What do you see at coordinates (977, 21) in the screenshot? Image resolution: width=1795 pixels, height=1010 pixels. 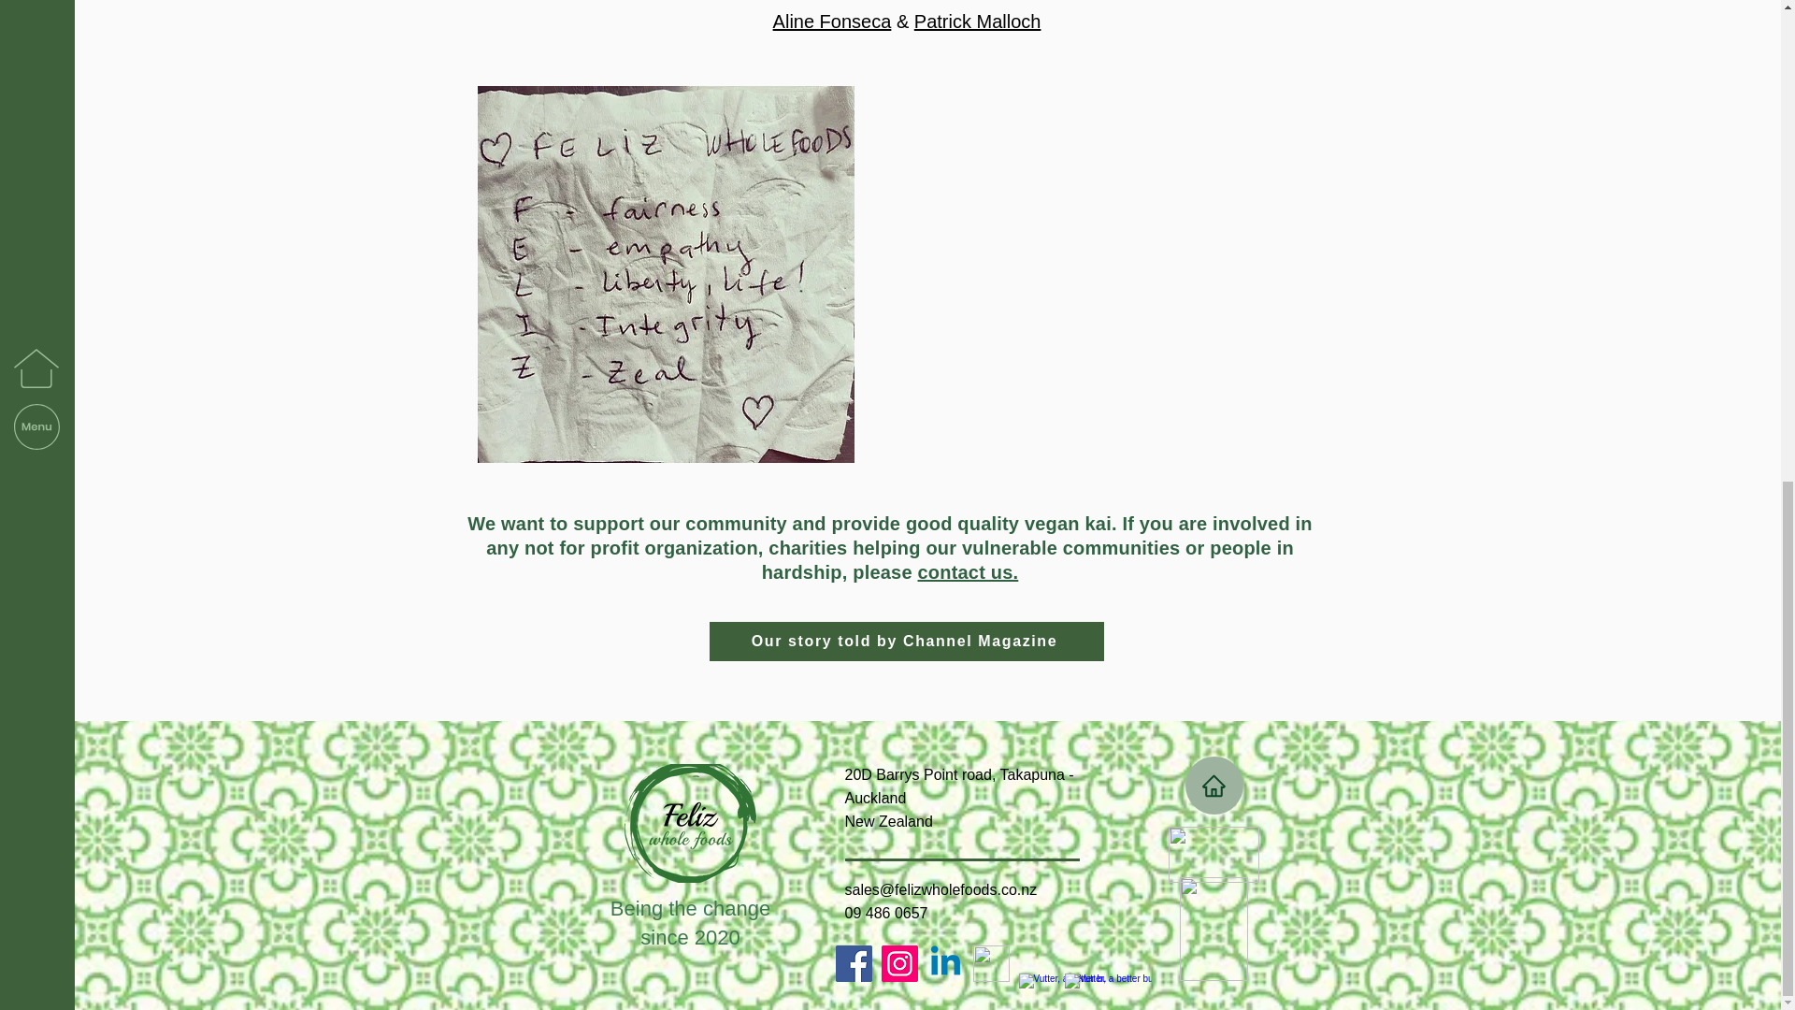 I see `Patrick Malloch` at bounding box center [977, 21].